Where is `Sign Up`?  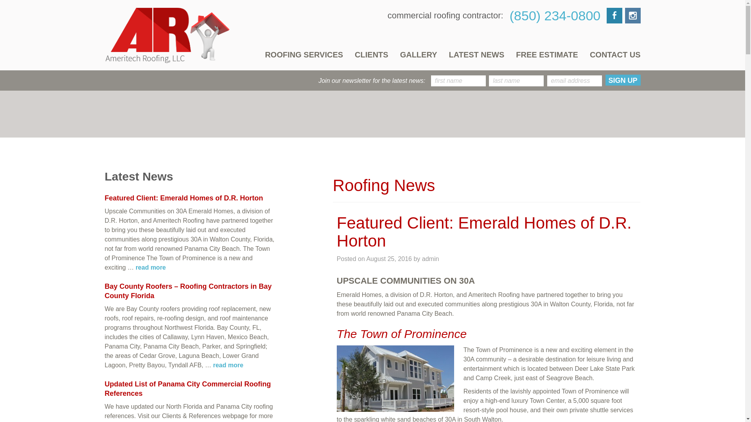 Sign Up is located at coordinates (623, 80).